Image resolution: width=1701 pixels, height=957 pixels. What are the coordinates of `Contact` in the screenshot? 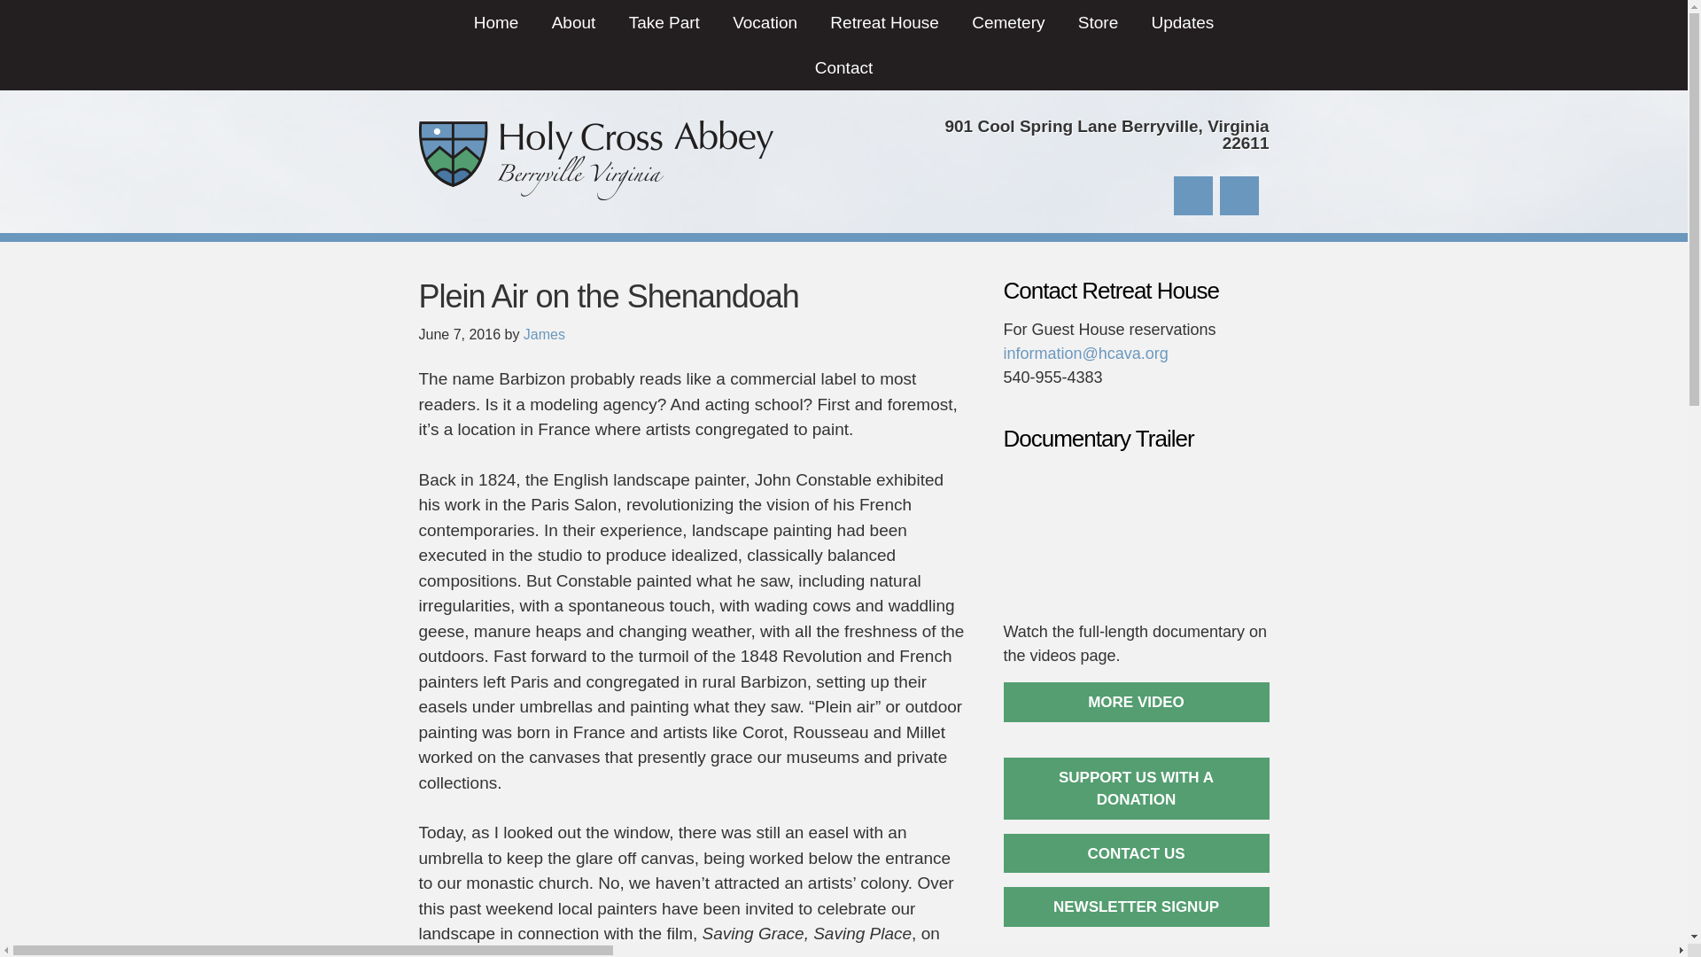 It's located at (843, 67).